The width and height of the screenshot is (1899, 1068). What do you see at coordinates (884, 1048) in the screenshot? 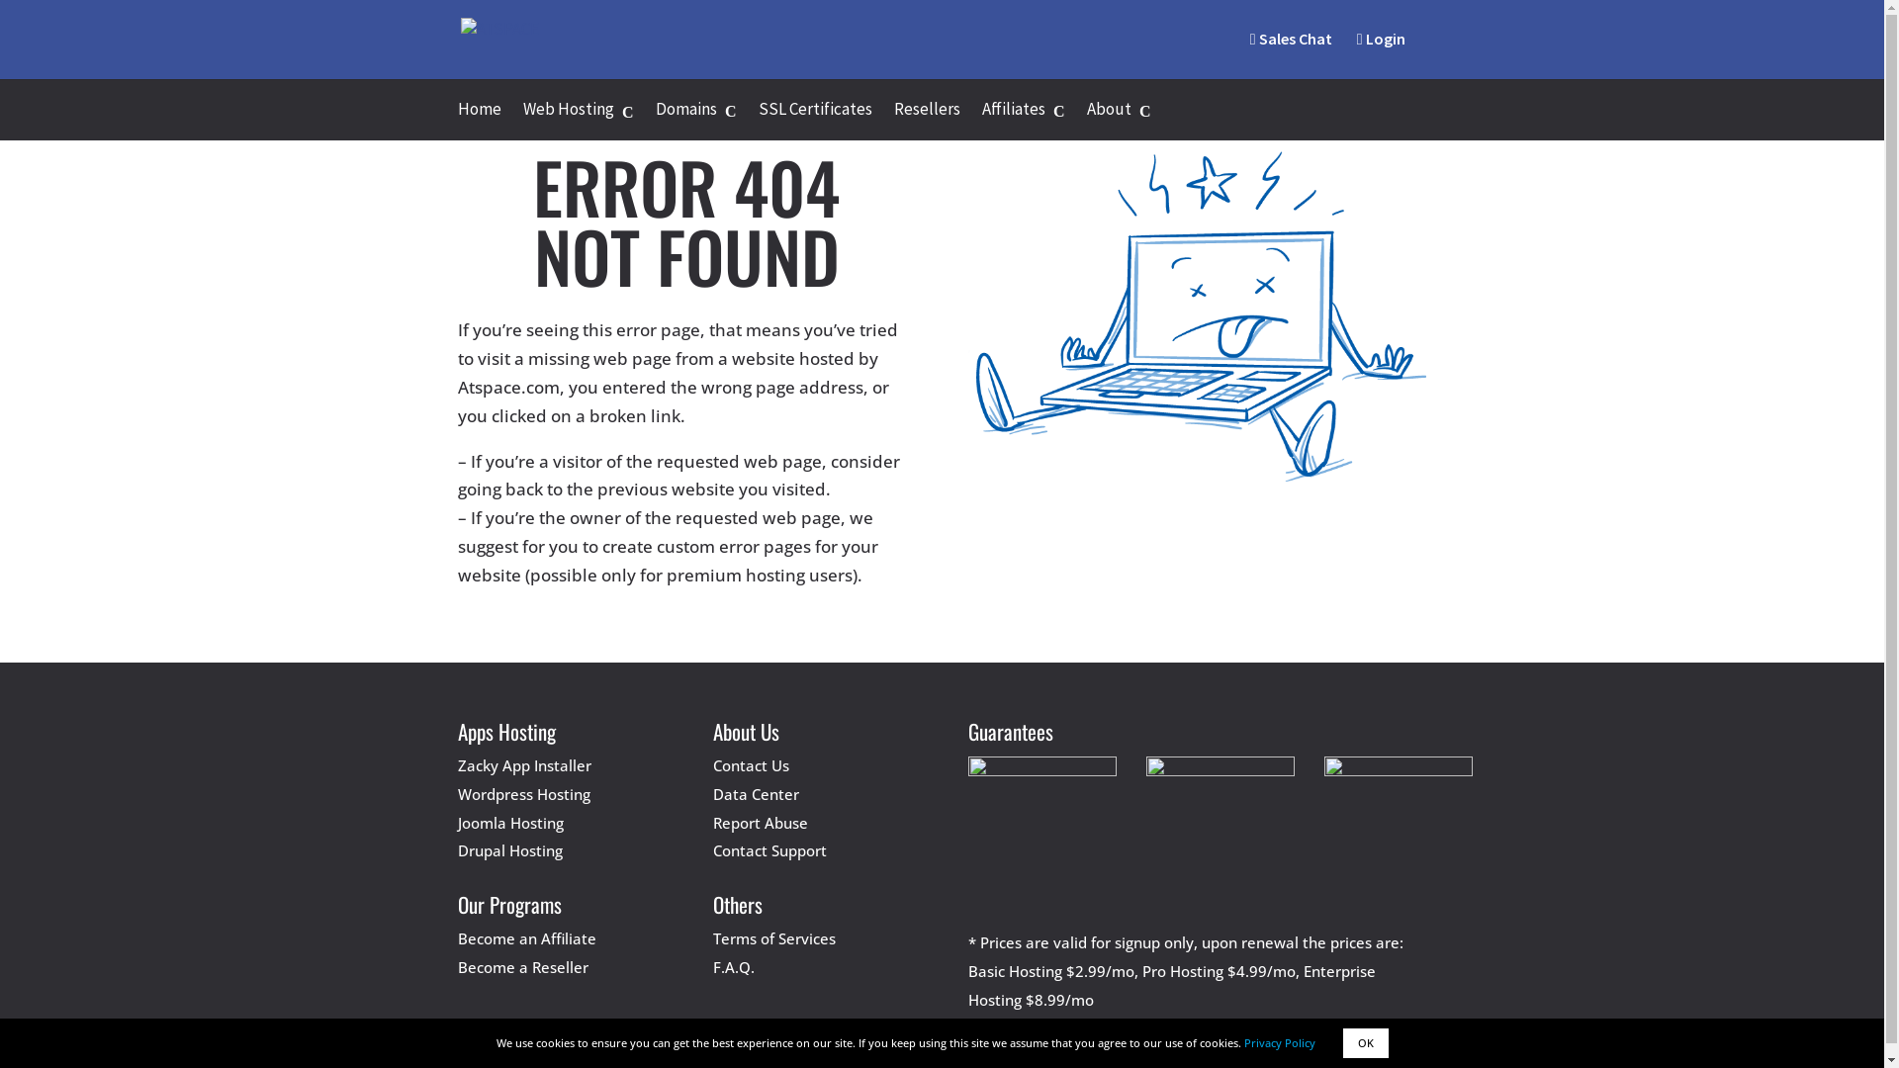
I see `AttractSoft GmbH` at bounding box center [884, 1048].